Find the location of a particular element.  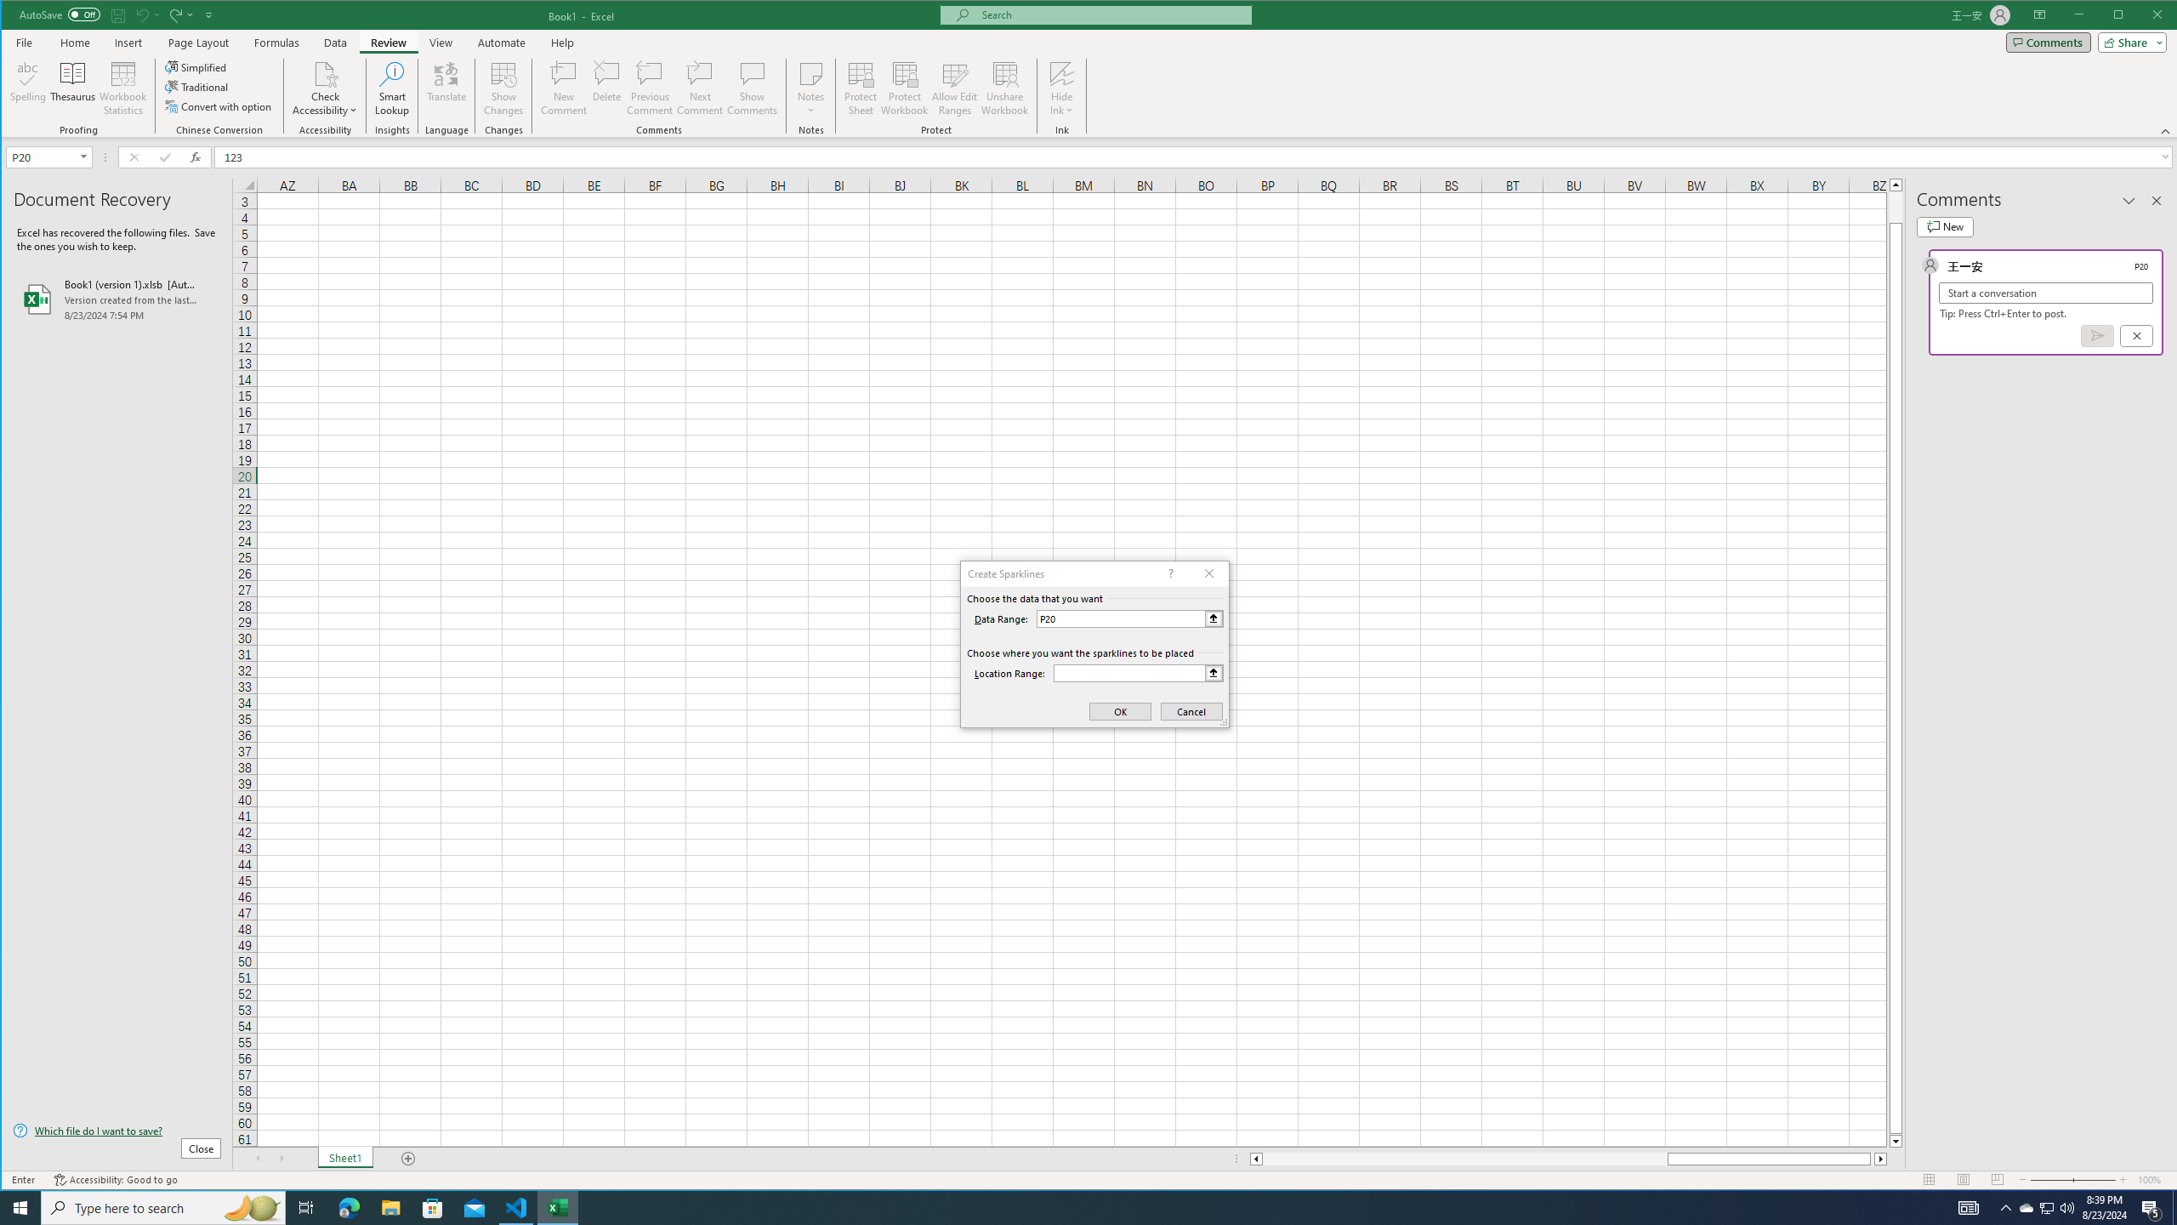

Protect Sheet... is located at coordinates (861, 88).